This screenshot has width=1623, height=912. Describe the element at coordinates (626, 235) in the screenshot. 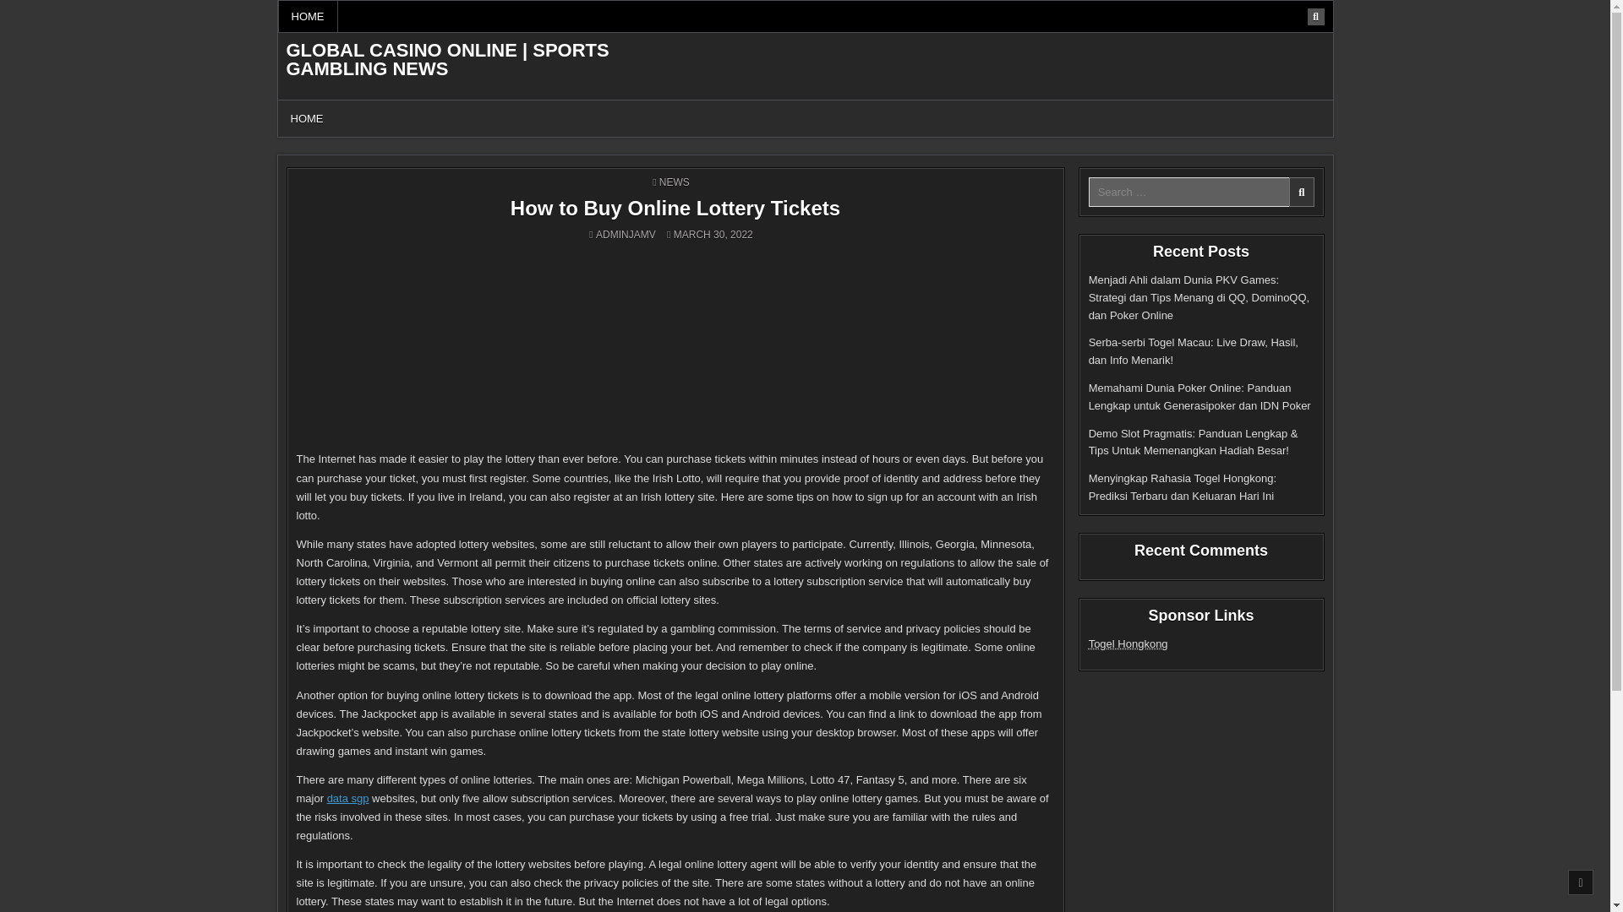

I see `ADMINJAMV` at that location.